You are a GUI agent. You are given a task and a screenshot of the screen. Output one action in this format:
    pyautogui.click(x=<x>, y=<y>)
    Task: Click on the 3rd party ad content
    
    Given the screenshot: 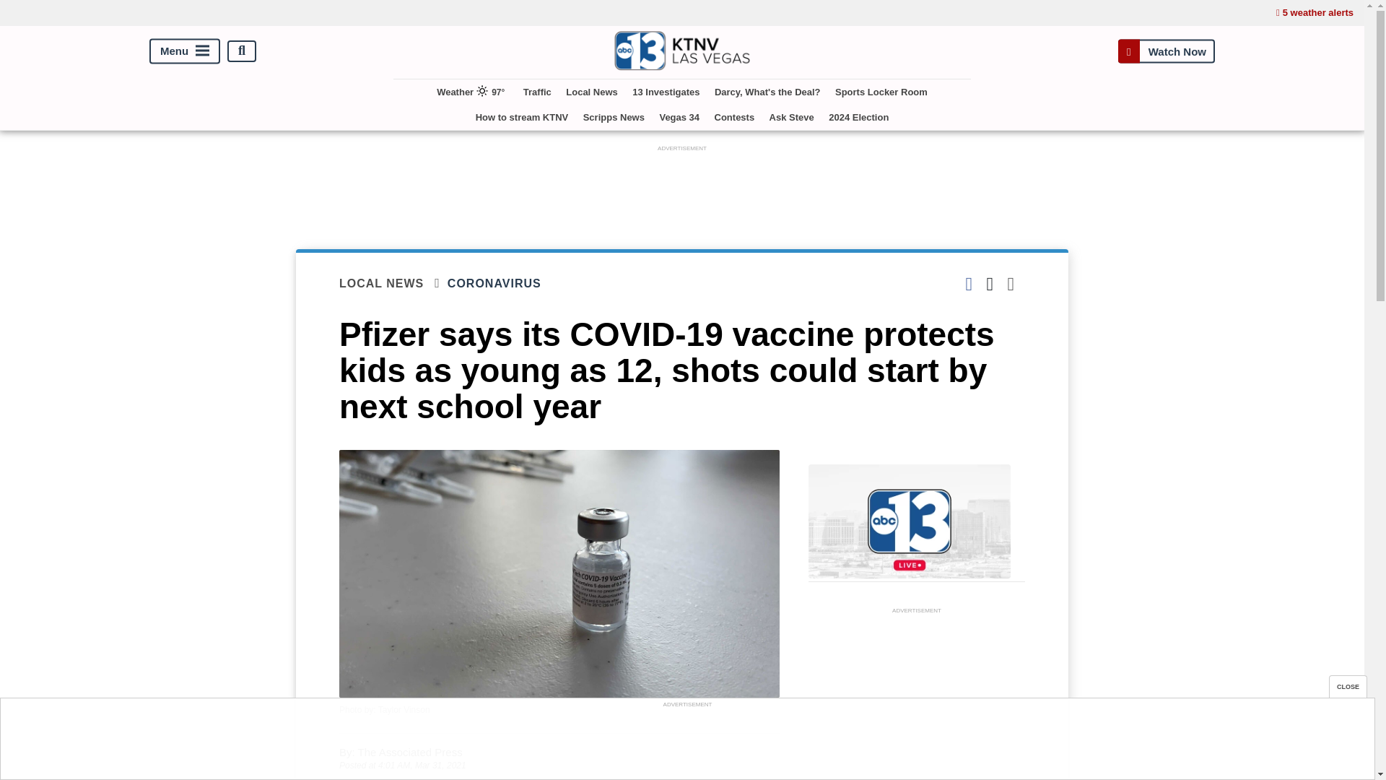 What is the action you would take?
    pyautogui.click(x=917, y=699)
    